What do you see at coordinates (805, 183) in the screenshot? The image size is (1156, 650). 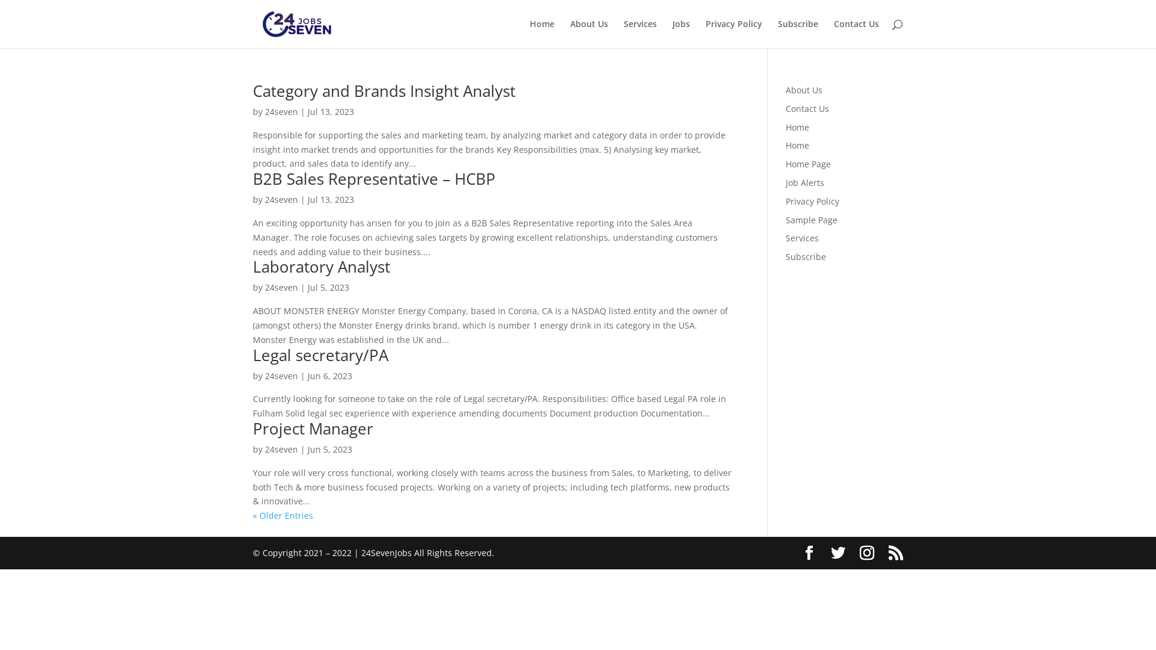 I see `Job Alerts` at bounding box center [805, 183].